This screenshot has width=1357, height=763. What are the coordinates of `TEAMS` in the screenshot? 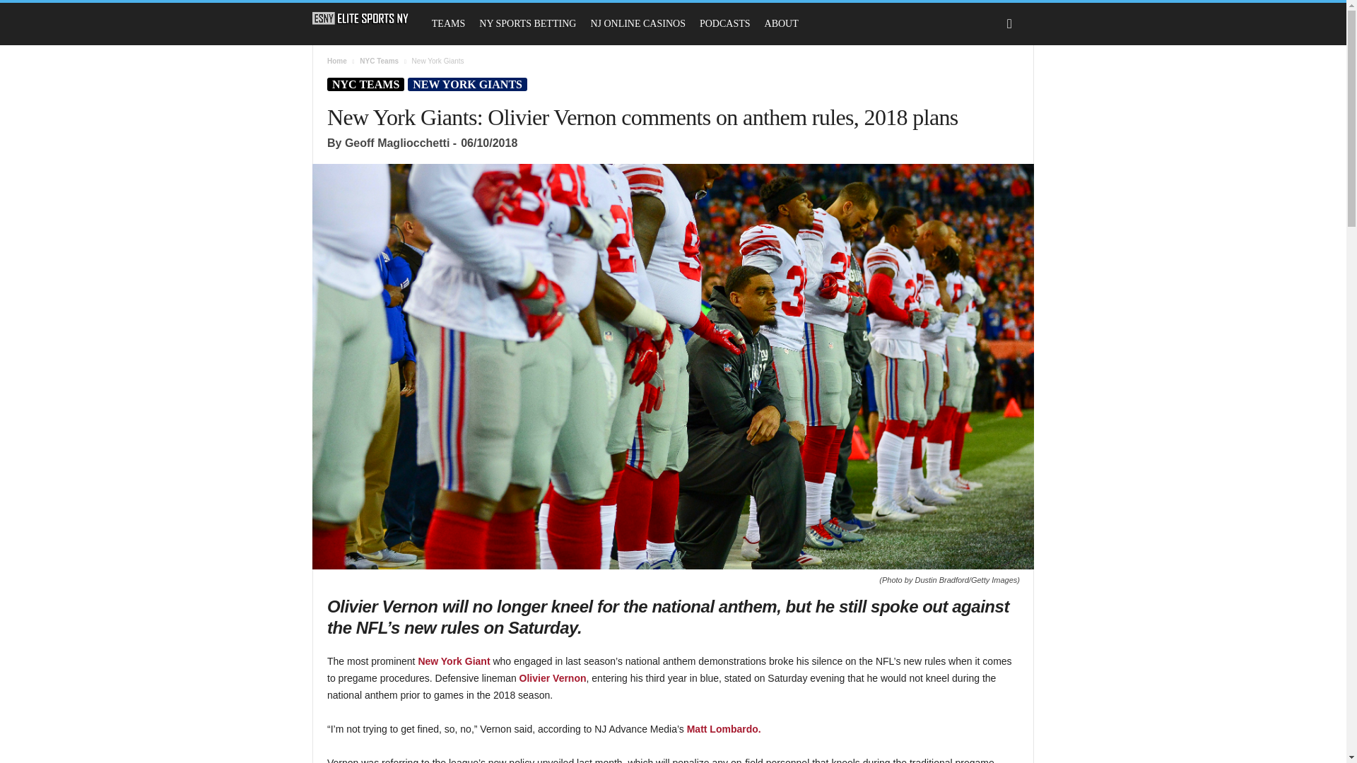 It's located at (448, 24).